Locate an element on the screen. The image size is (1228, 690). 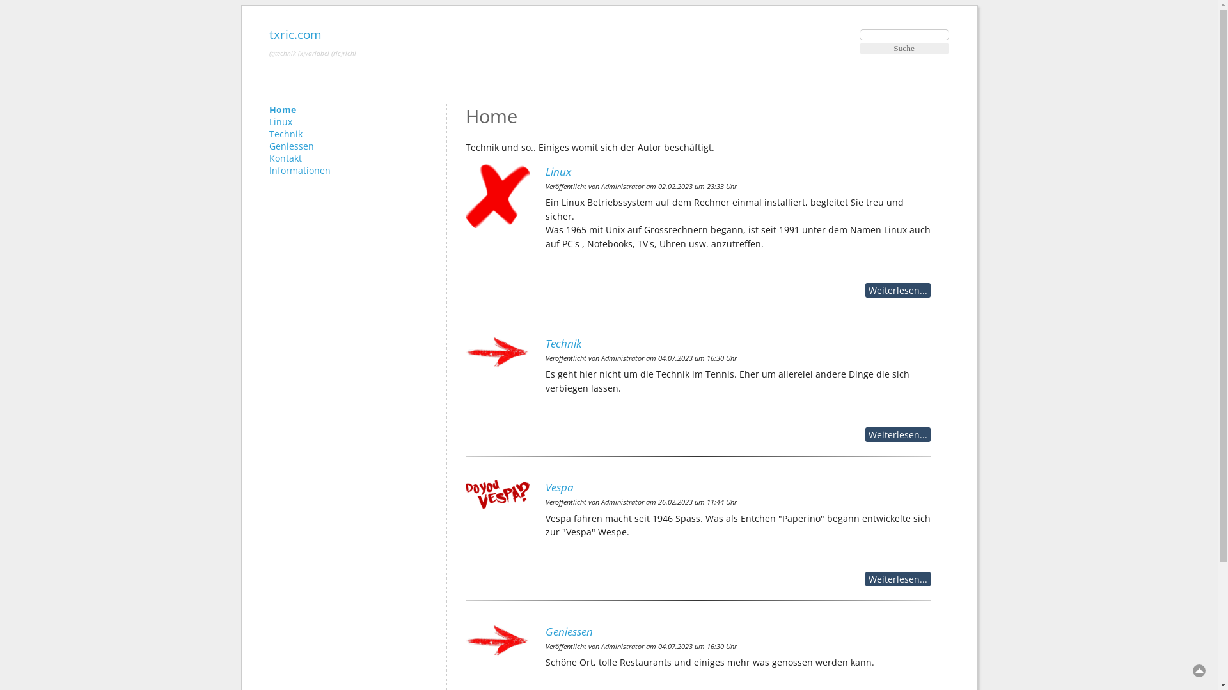
Geniessen is located at coordinates (292, 146).